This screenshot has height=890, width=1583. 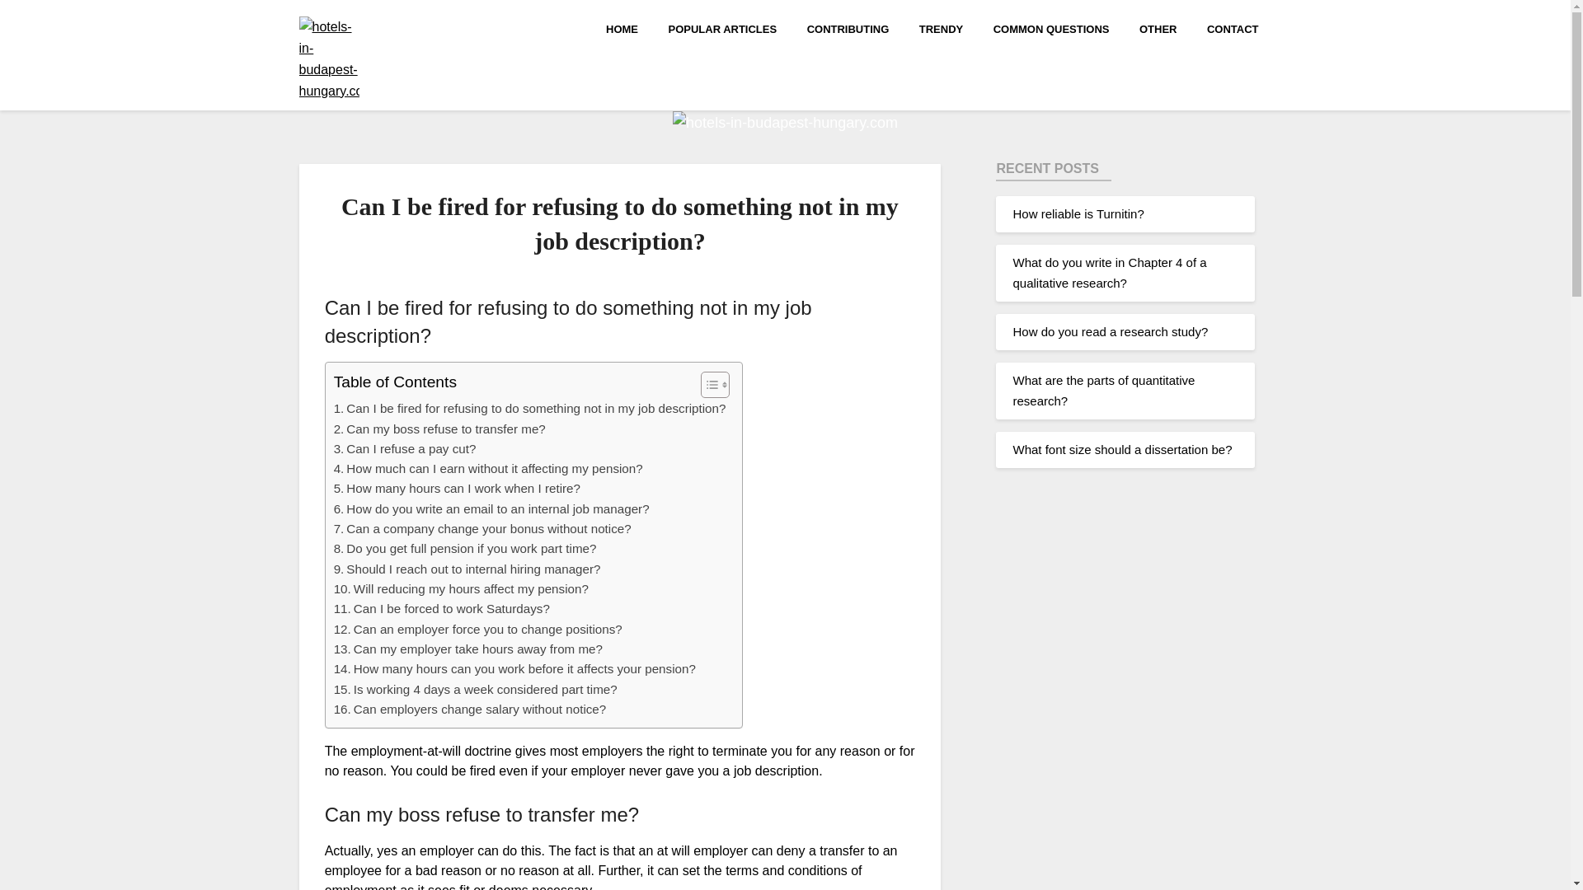 I want to click on Can my boss refuse to transfer me?, so click(x=440, y=429).